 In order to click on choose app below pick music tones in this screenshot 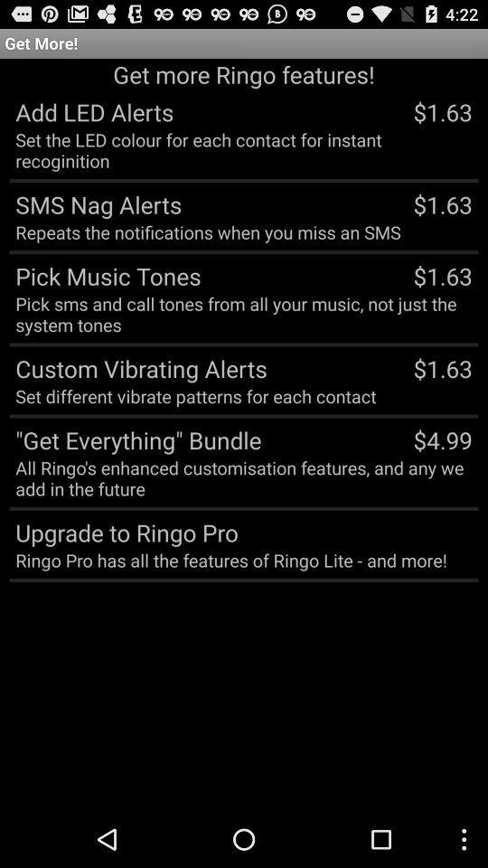, I will do `click(244, 314)`.